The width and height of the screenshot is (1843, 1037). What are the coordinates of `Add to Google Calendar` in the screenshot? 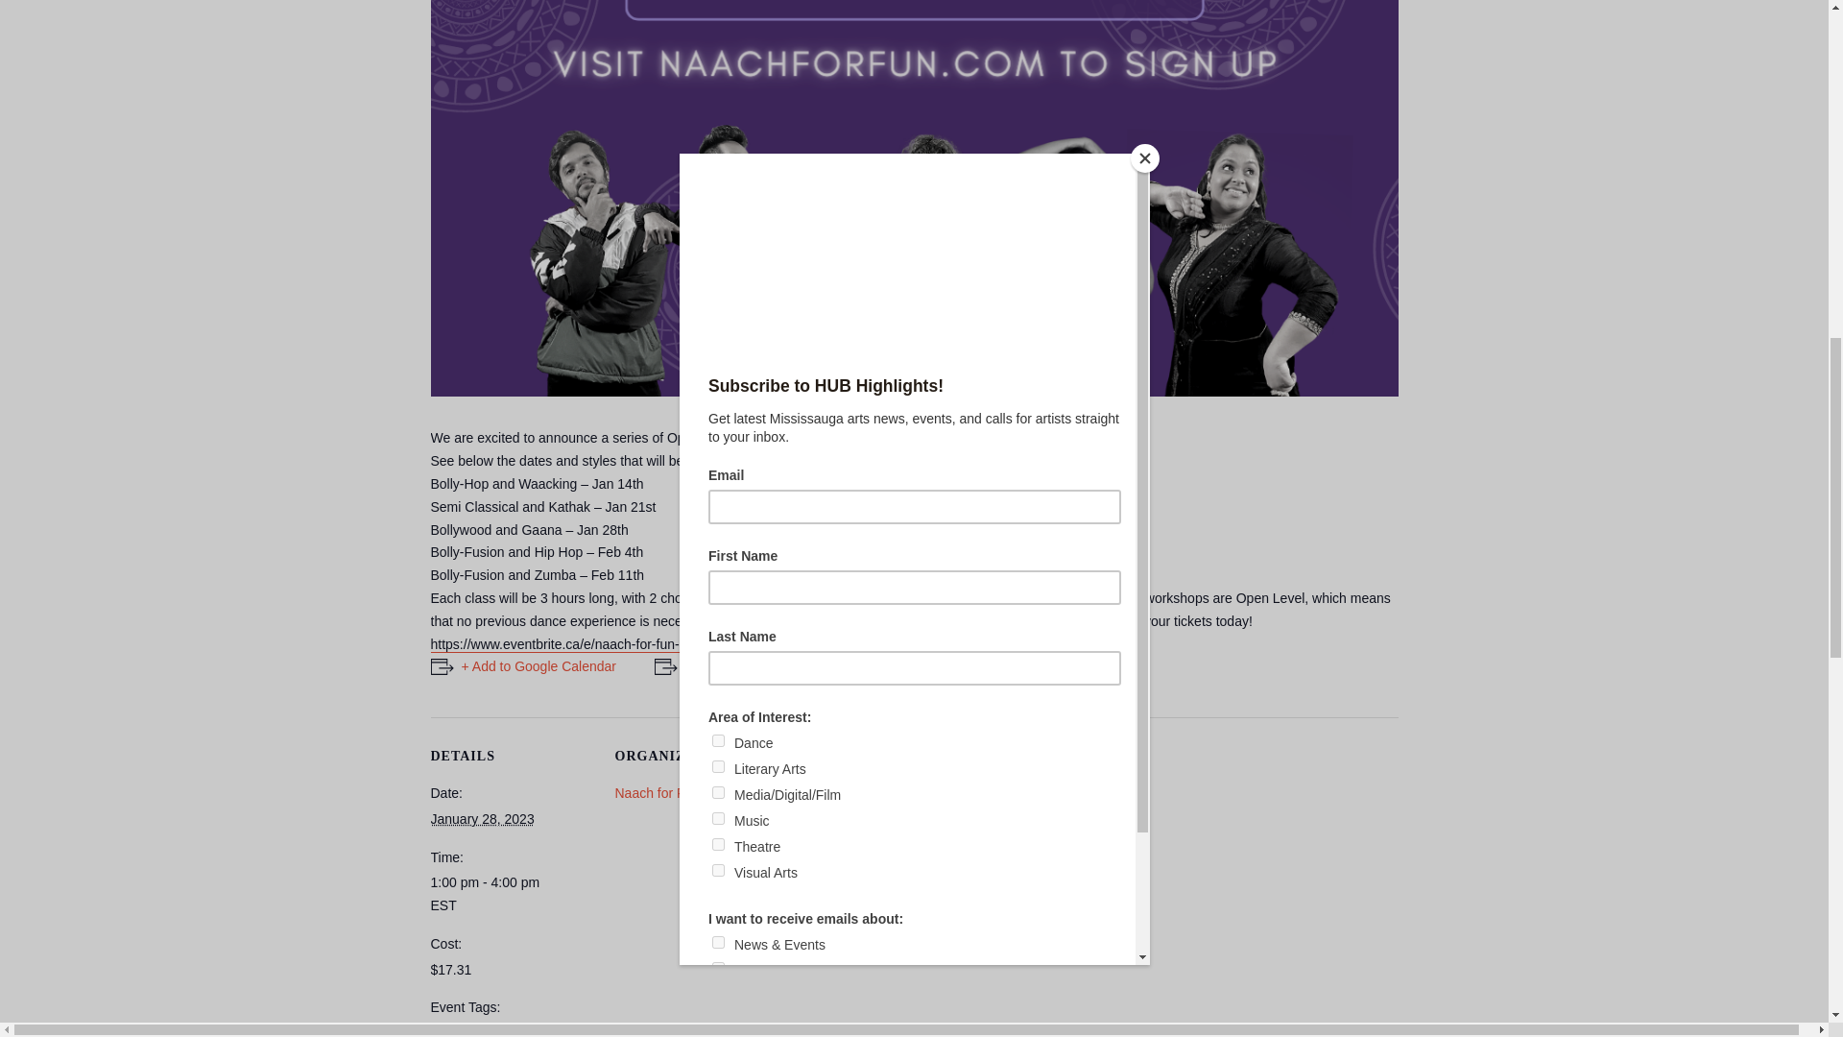 It's located at (522, 666).